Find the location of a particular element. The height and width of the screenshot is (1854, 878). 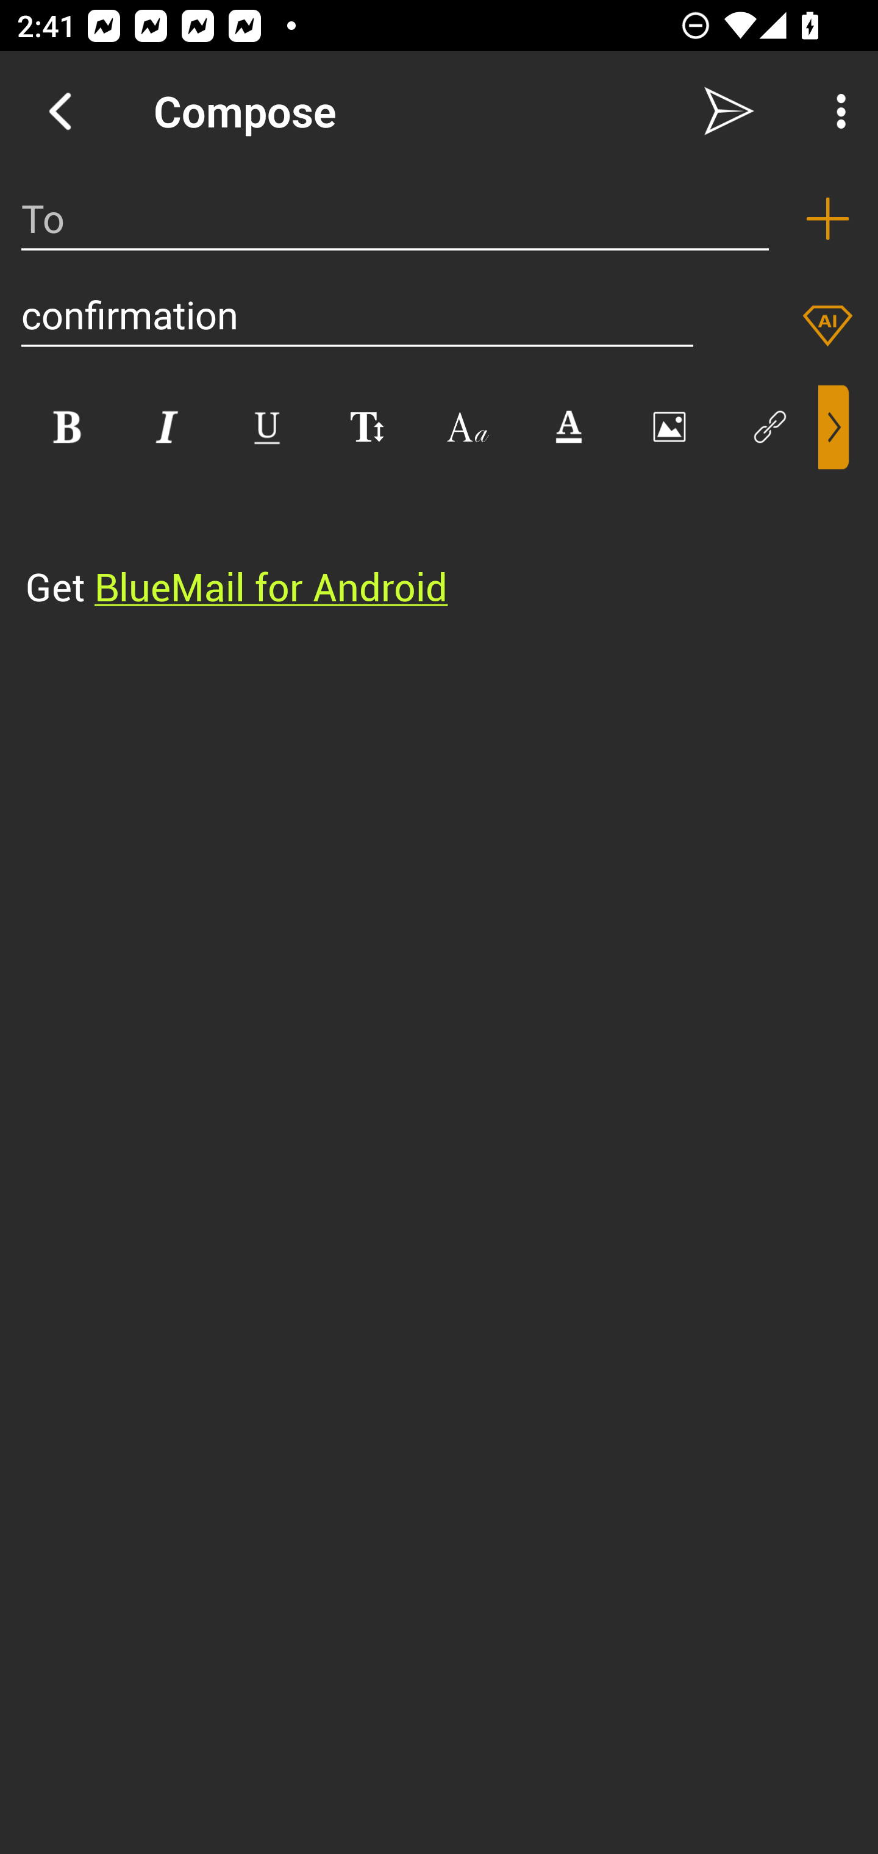

To is located at coordinates (395, 218).